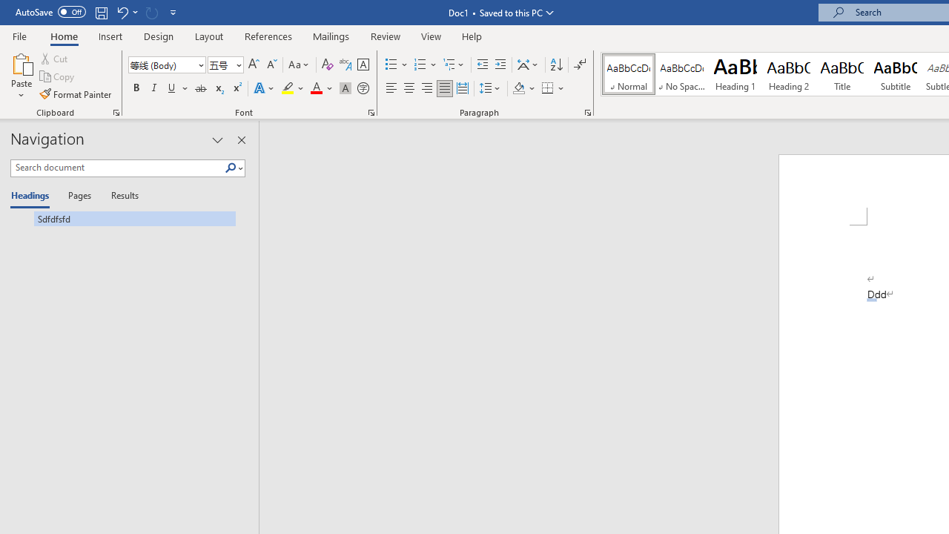 This screenshot has height=534, width=949. I want to click on More Options, so click(562, 89).